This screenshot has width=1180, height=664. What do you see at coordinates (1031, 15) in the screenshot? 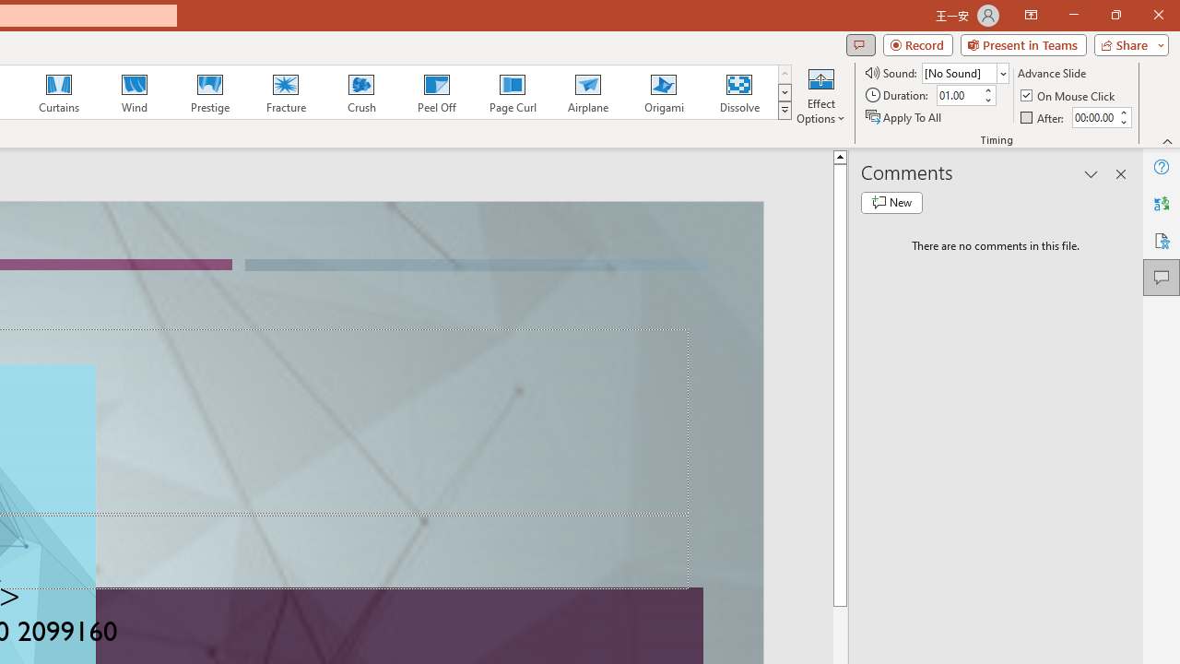
I see `Ribbon Display Options` at bounding box center [1031, 15].